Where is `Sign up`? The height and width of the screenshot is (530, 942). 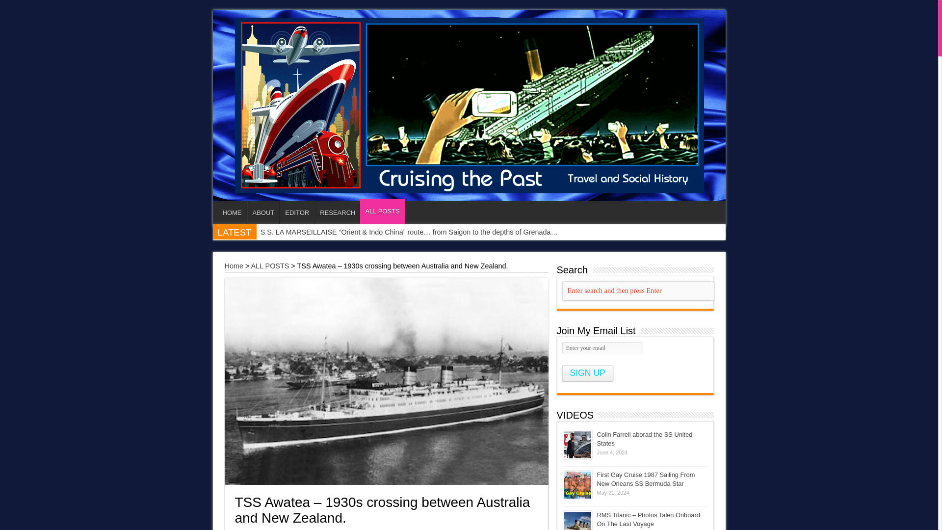 Sign up is located at coordinates (588, 373).